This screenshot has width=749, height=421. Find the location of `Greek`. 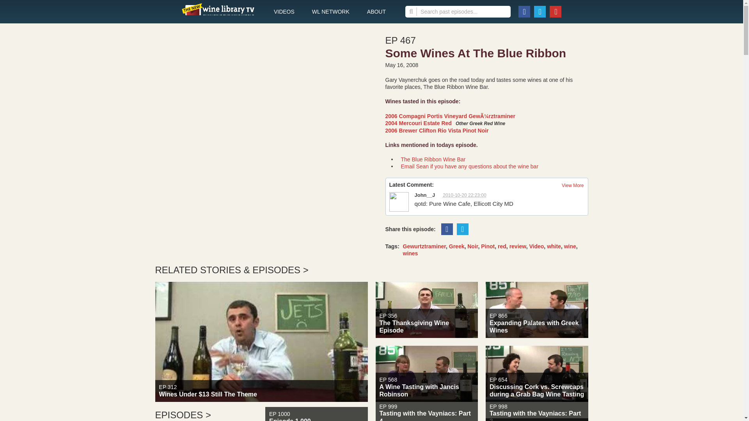

Greek is located at coordinates (488, 246).